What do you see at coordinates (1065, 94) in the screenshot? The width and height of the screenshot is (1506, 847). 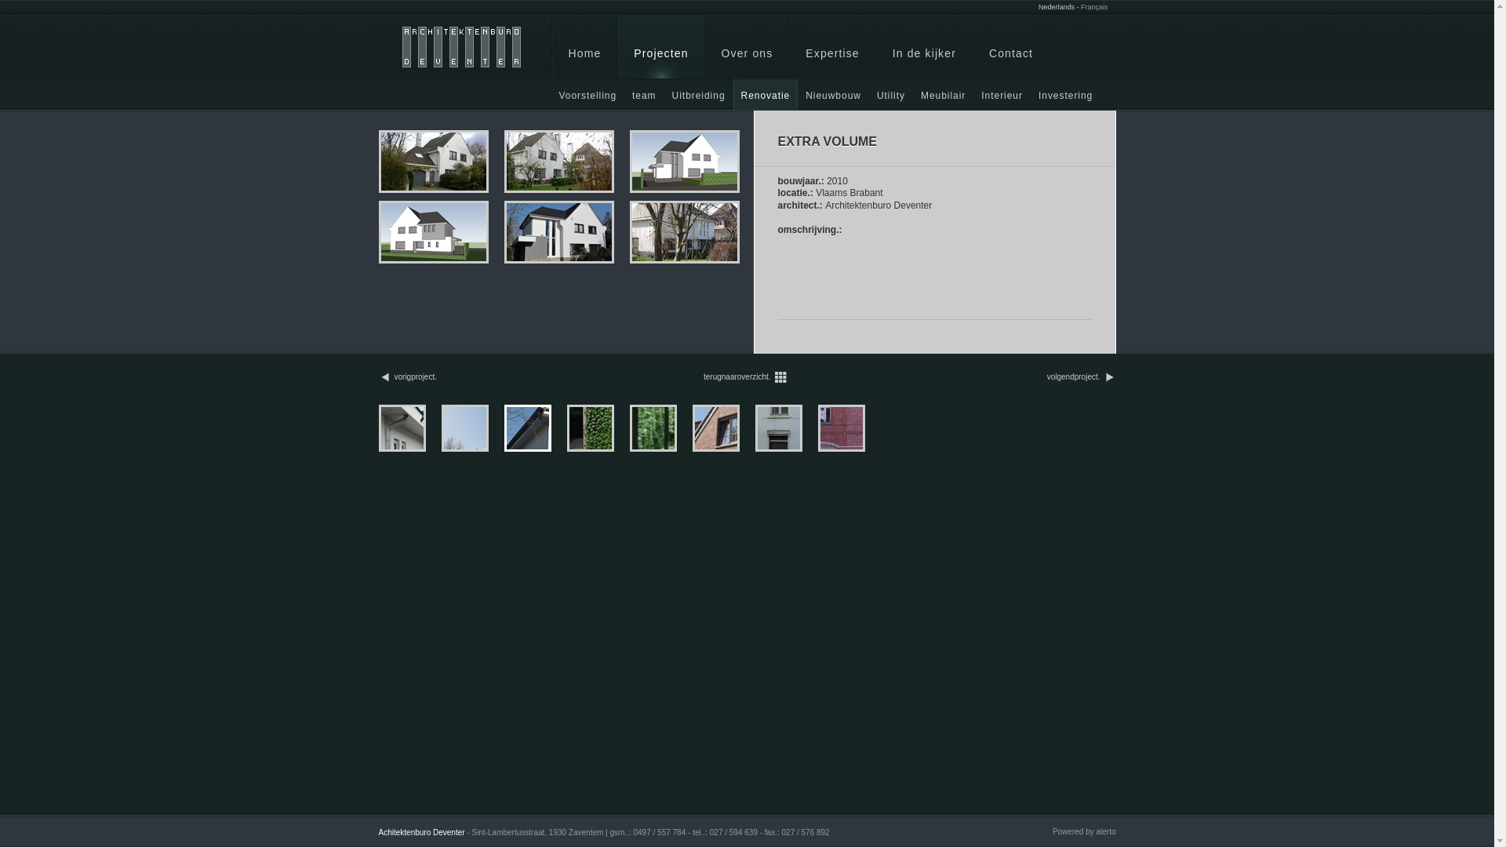 I see `Investering` at bounding box center [1065, 94].